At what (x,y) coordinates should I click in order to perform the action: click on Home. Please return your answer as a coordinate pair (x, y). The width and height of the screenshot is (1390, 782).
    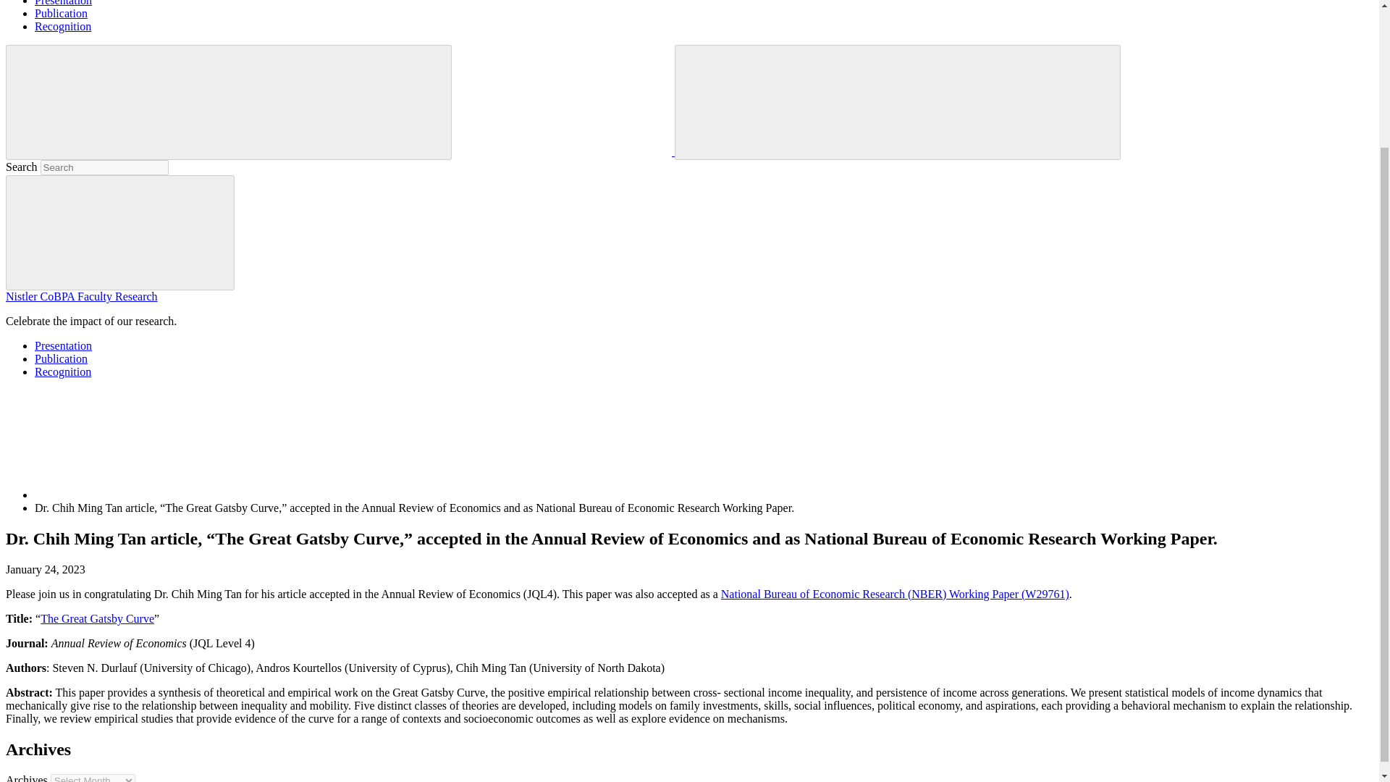
    Looking at the image, I should click on (143, 445).